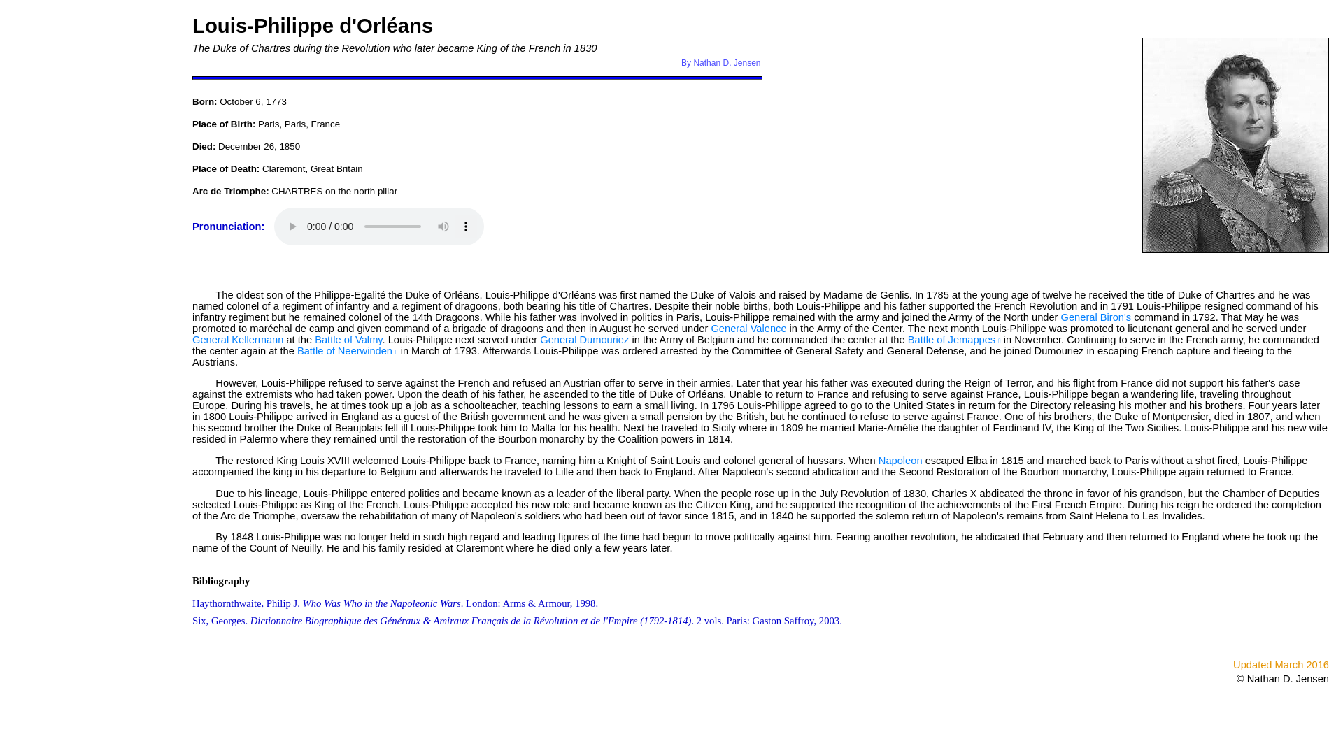  I want to click on Battle of Neerwinden, so click(347, 350).